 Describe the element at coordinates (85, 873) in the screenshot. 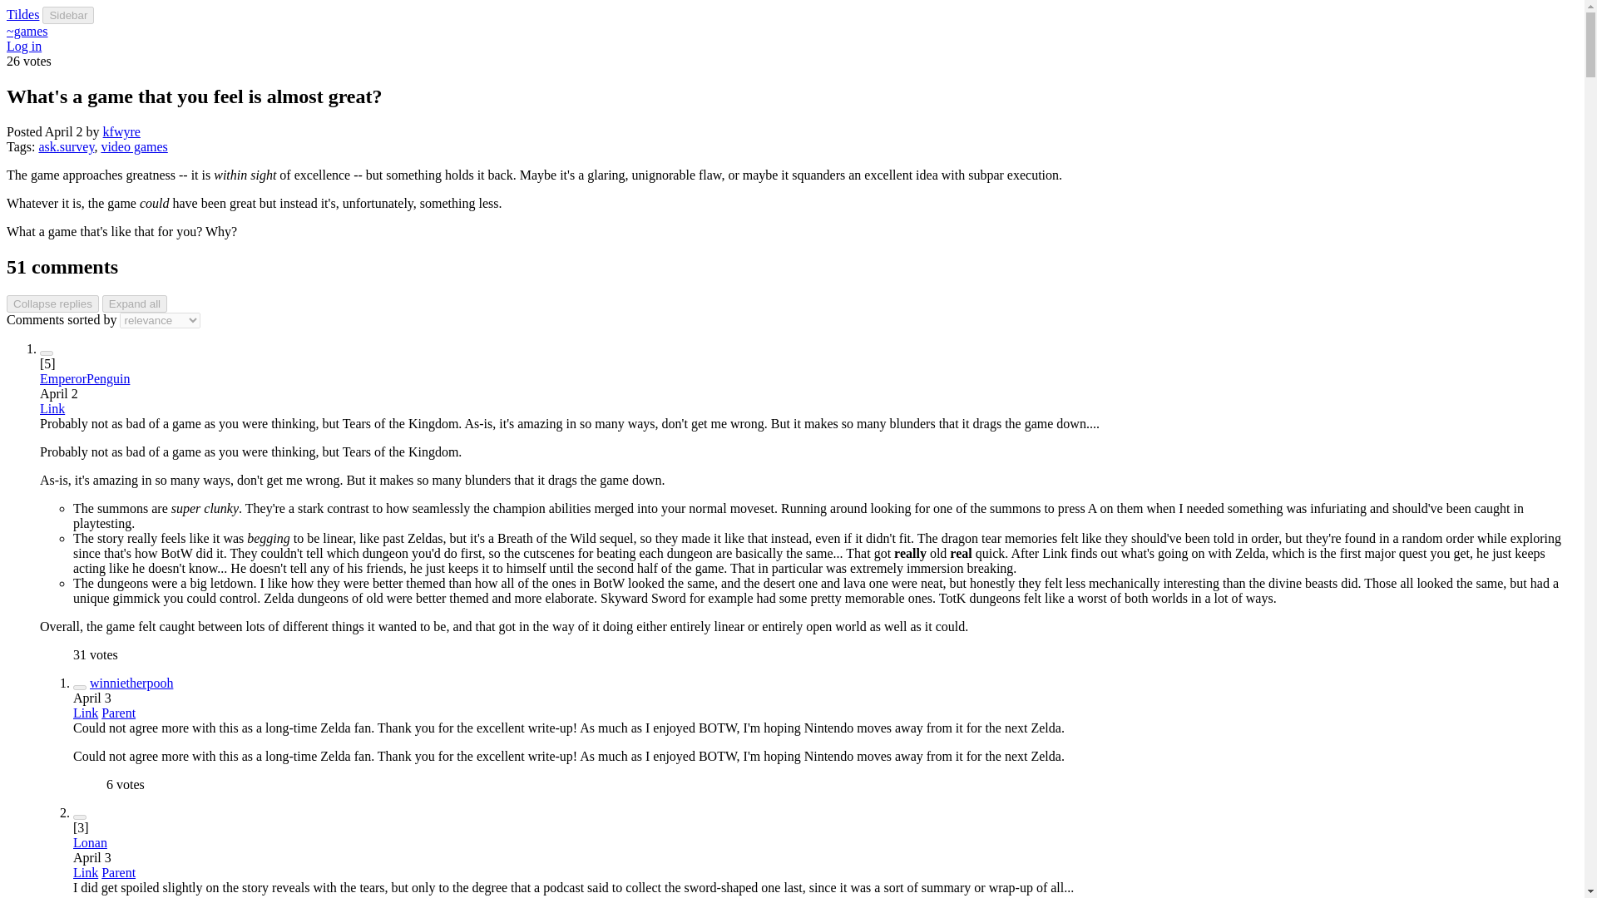

I see `Link` at that location.